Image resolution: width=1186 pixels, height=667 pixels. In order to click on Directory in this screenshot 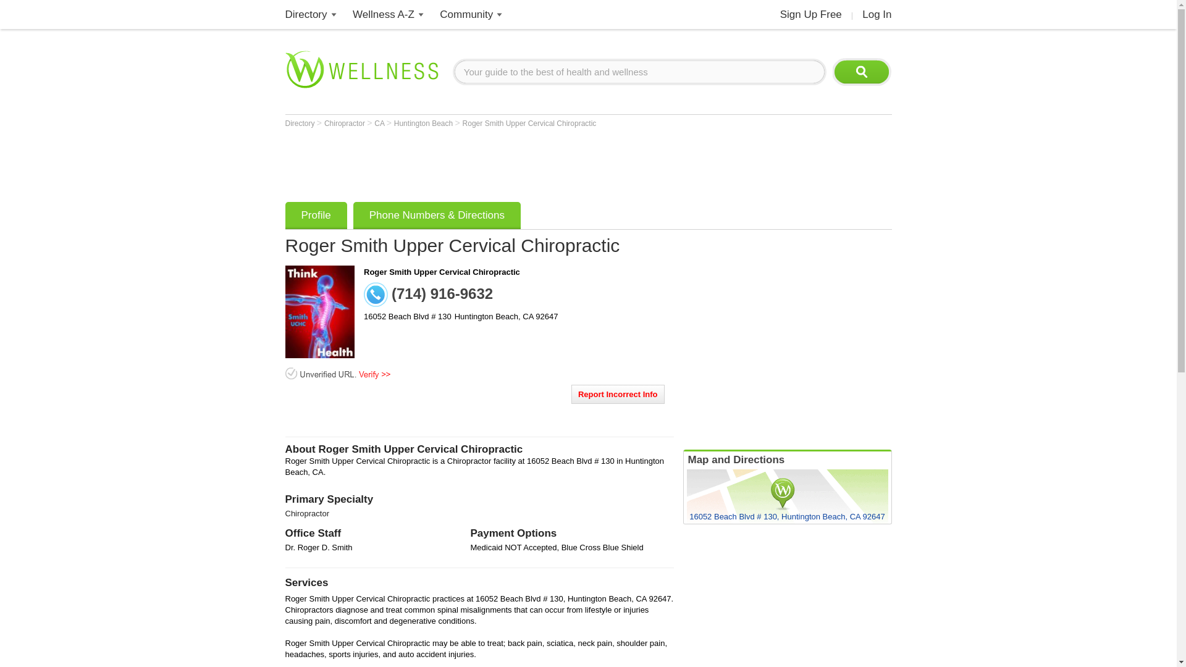, I will do `click(306, 15)`.